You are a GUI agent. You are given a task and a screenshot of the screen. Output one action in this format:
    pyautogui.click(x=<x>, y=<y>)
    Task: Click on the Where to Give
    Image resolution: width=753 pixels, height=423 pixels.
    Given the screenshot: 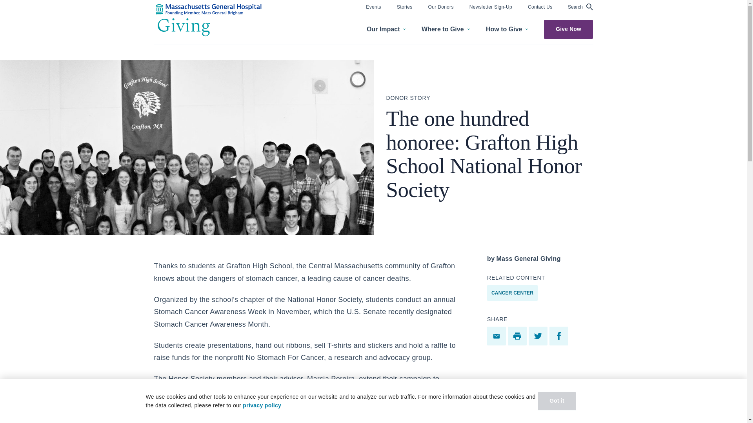 What is the action you would take?
    pyautogui.click(x=446, y=29)
    